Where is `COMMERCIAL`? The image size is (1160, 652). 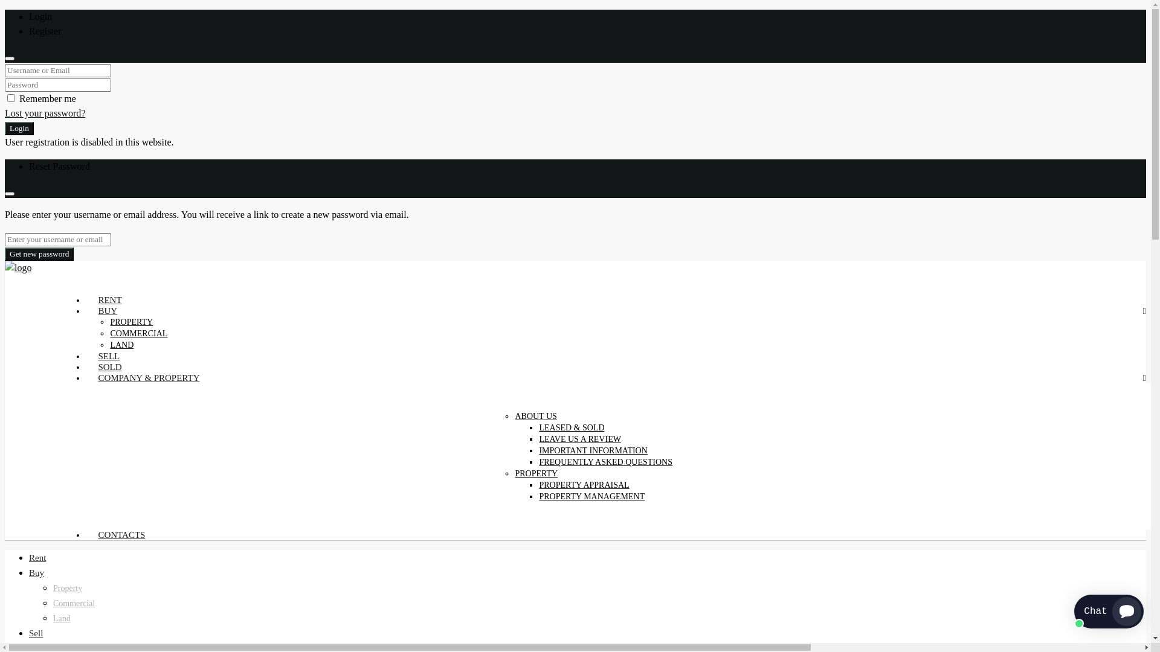
COMMERCIAL is located at coordinates (139, 333).